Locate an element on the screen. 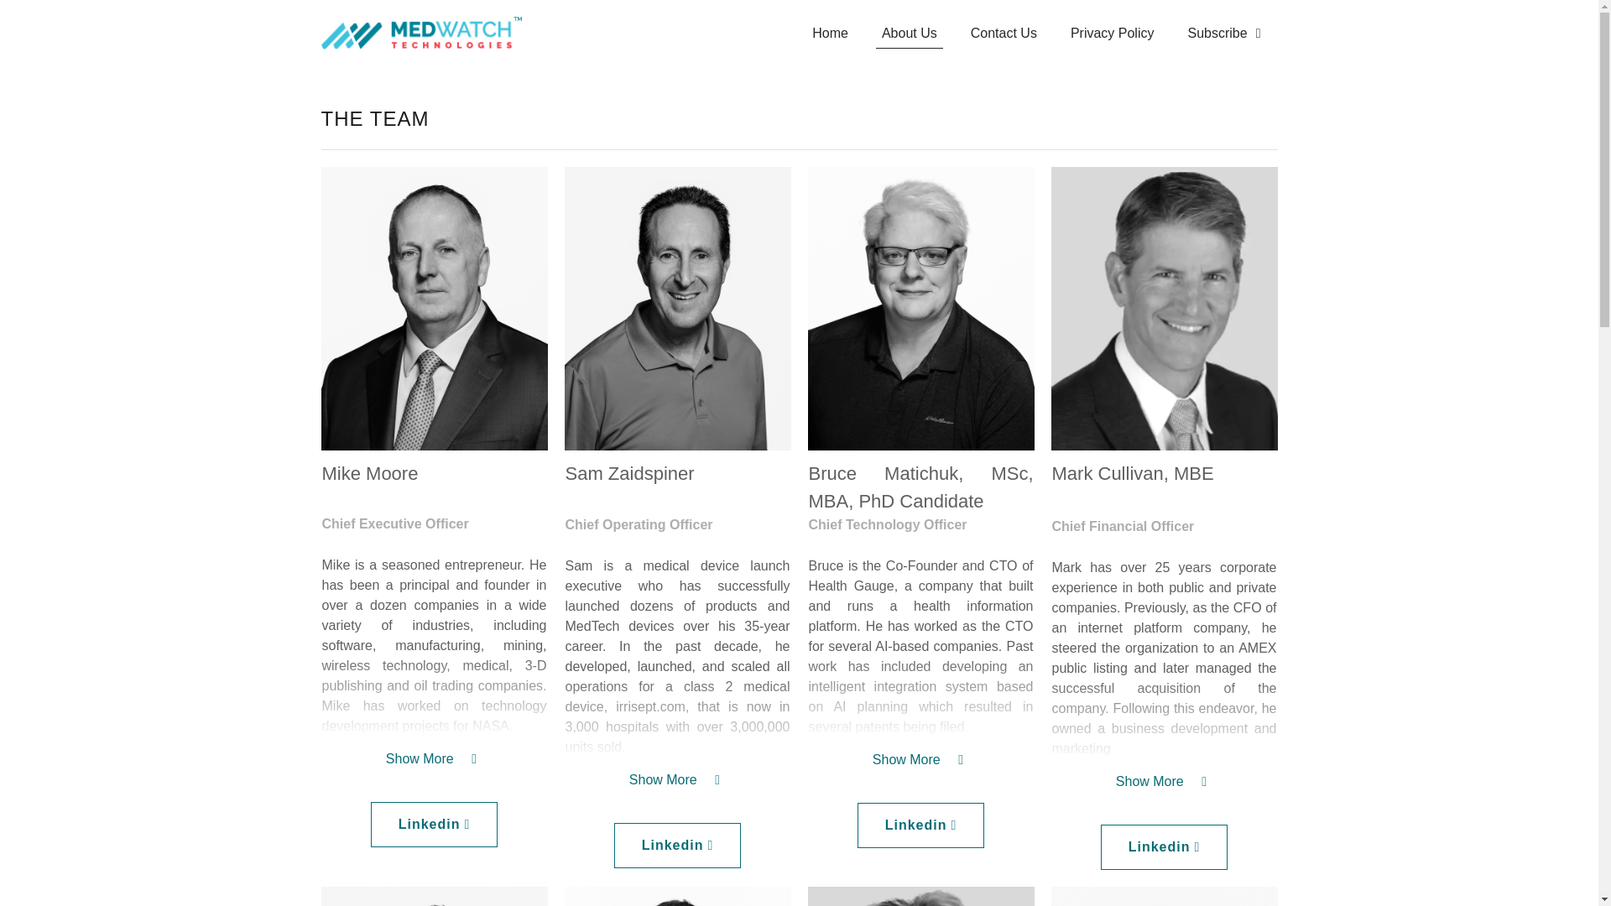 The height and width of the screenshot is (906, 1611). Andres Tovar is located at coordinates (1163, 896).